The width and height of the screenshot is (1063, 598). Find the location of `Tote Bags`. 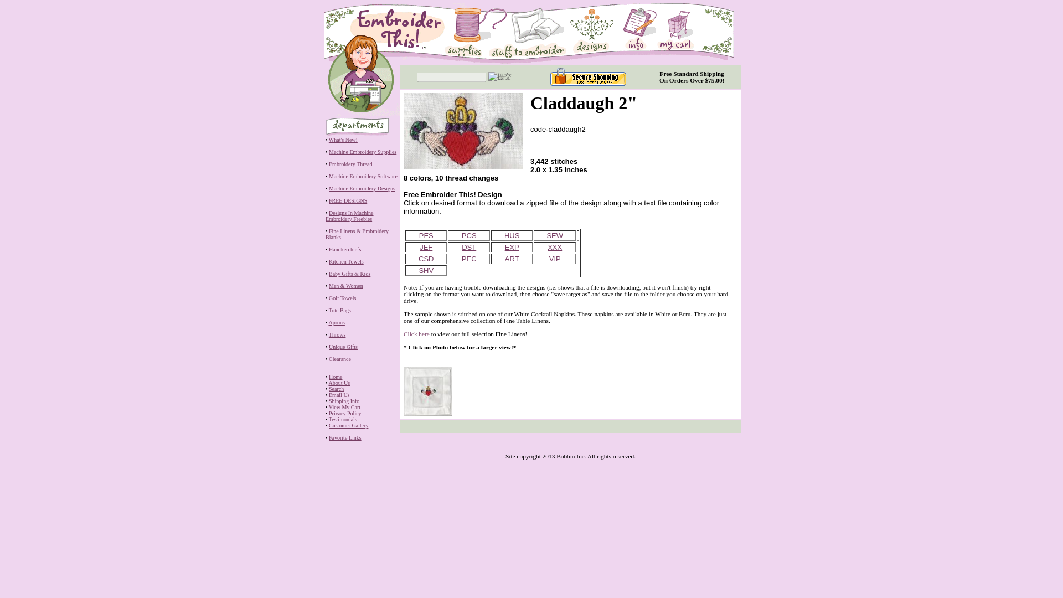

Tote Bags is located at coordinates (339, 310).